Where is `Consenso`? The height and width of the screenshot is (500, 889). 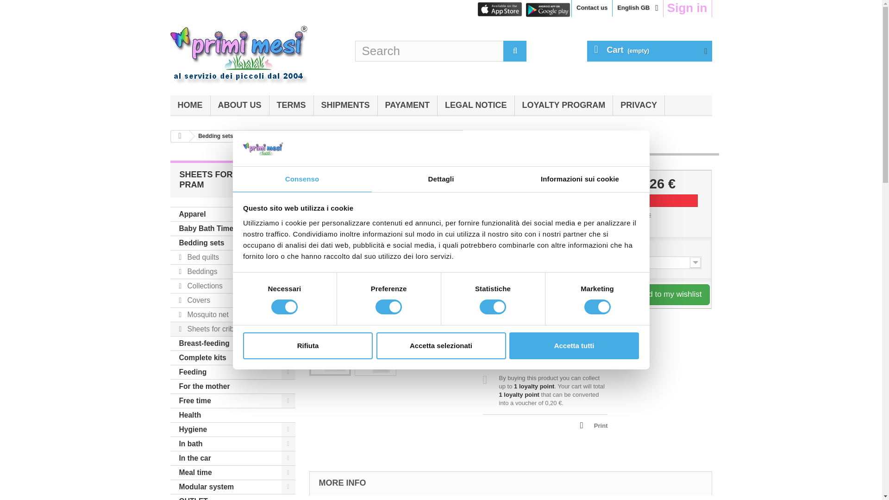 Consenso is located at coordinates (302, 179).